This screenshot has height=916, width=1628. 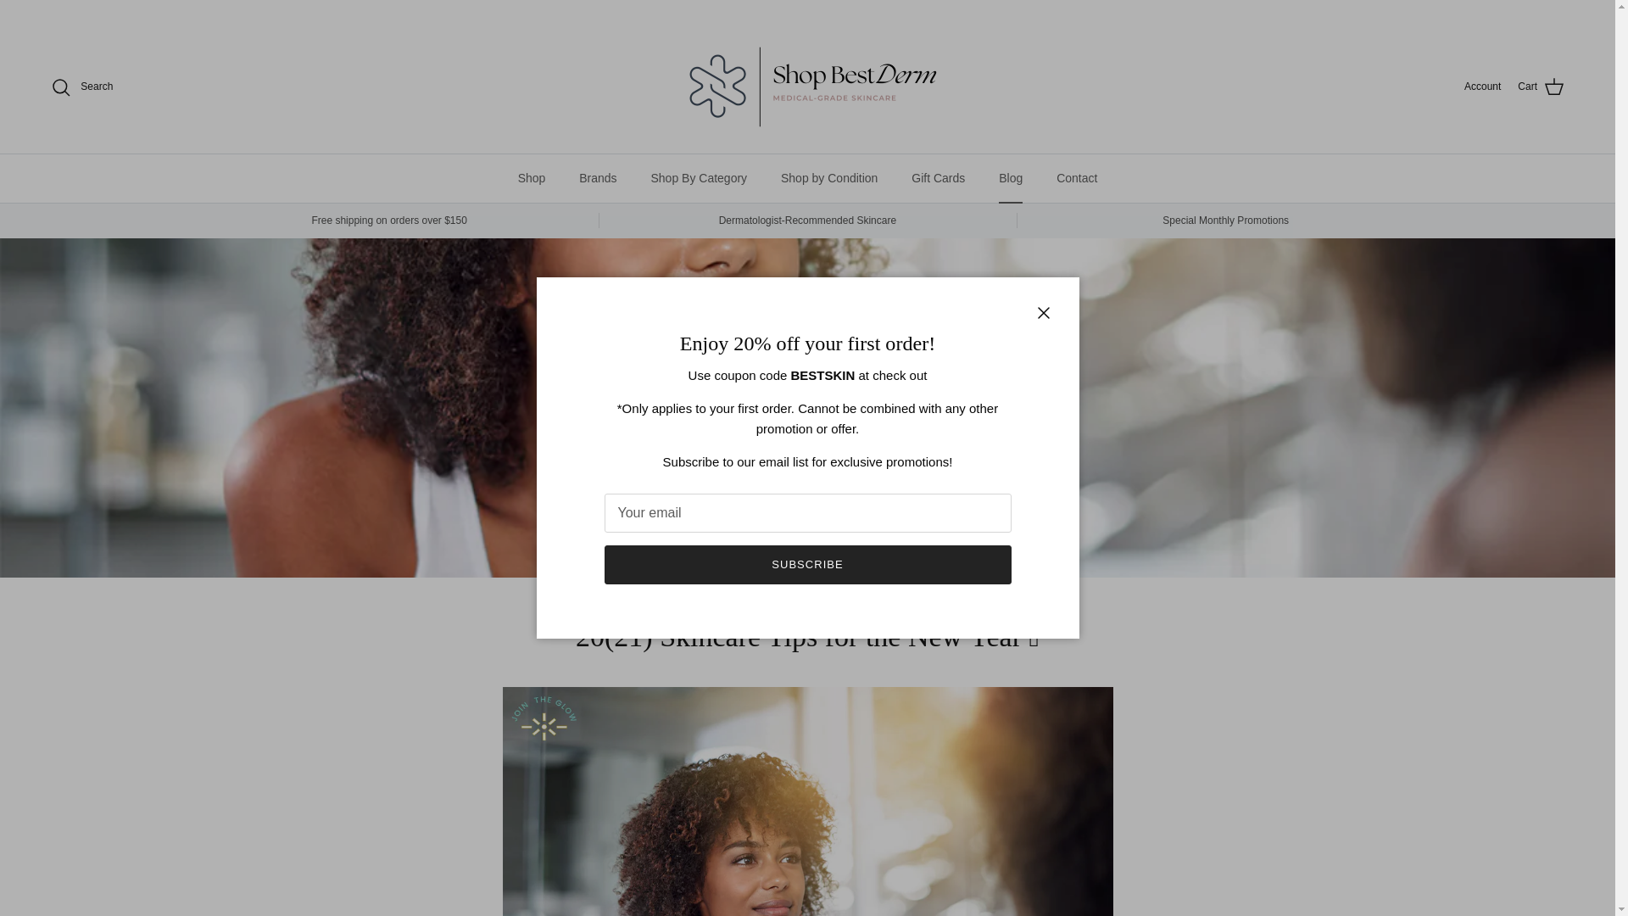 What do you see at coordinates (828, 178) in the screenshot?
I see `Shop by Condition` at bounding box center [828, 178].